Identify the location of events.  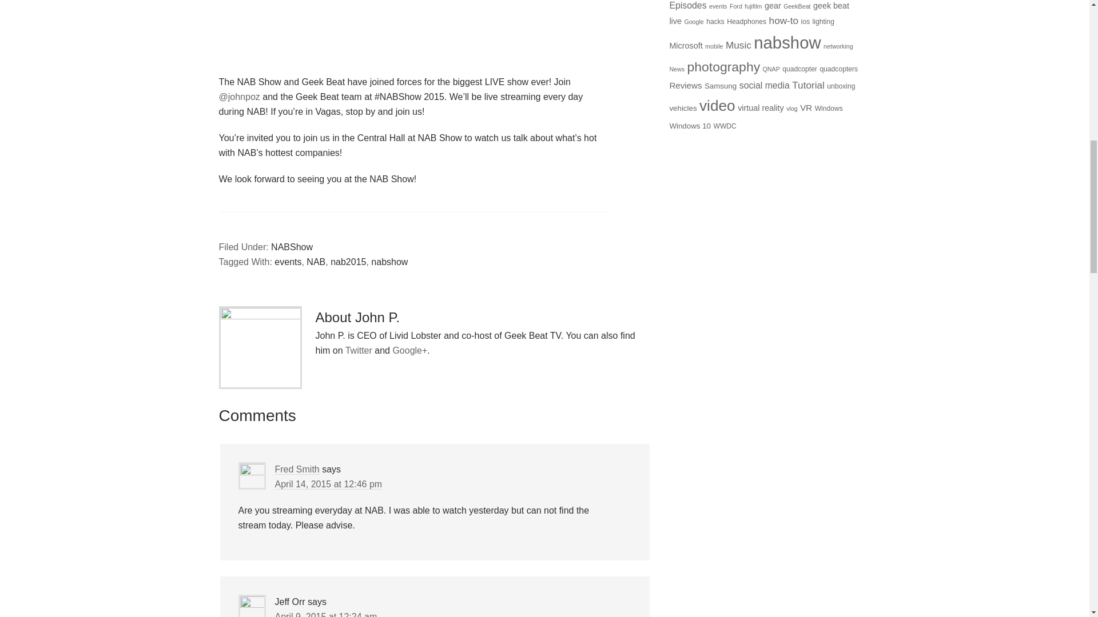
(288, 262).